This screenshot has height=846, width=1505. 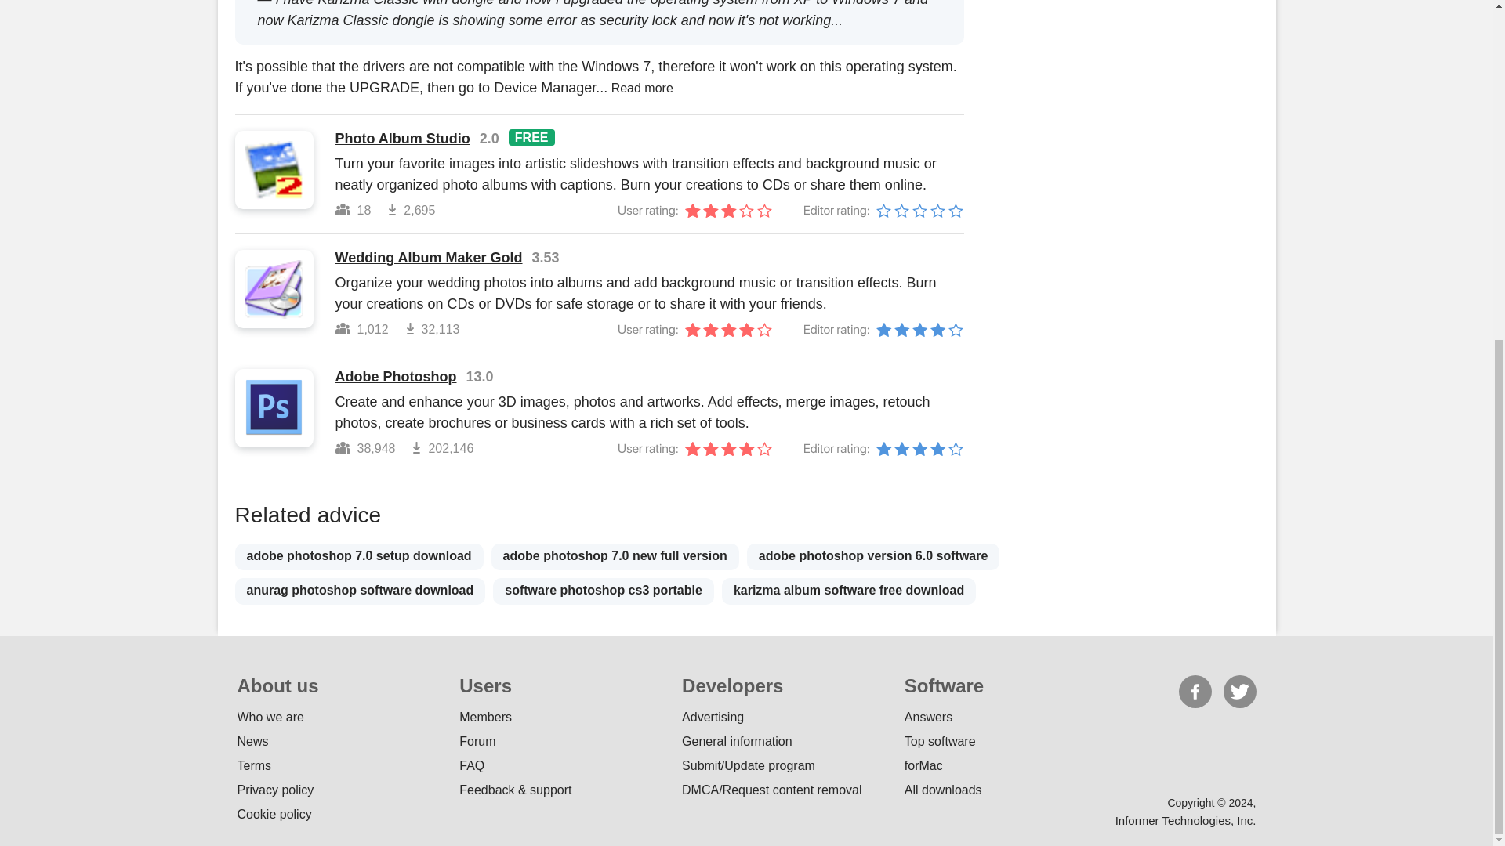 I want to click on adobe photoshop 7.0 setup download, so click(x=359, y=556).